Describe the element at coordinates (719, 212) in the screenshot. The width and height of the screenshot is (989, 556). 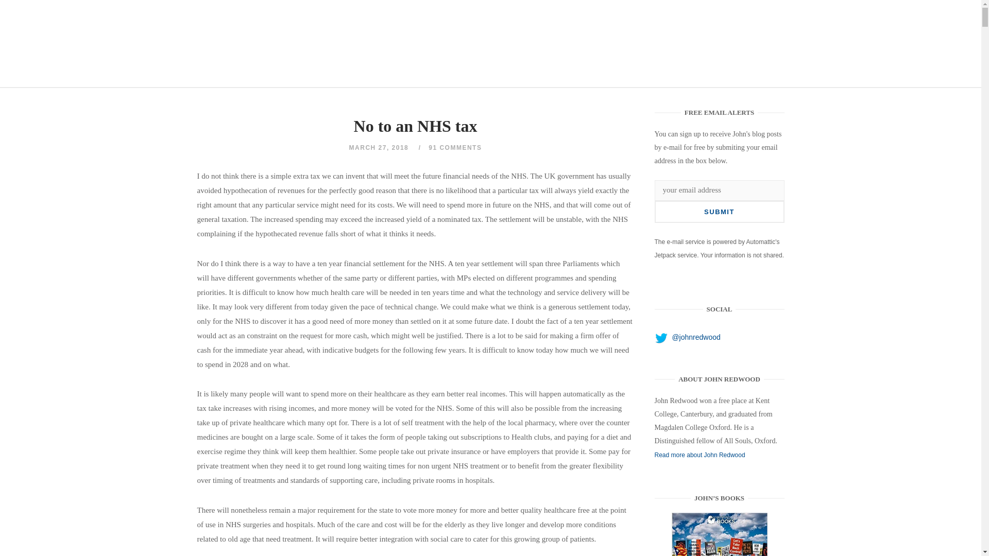
I see `Submit` at that location.